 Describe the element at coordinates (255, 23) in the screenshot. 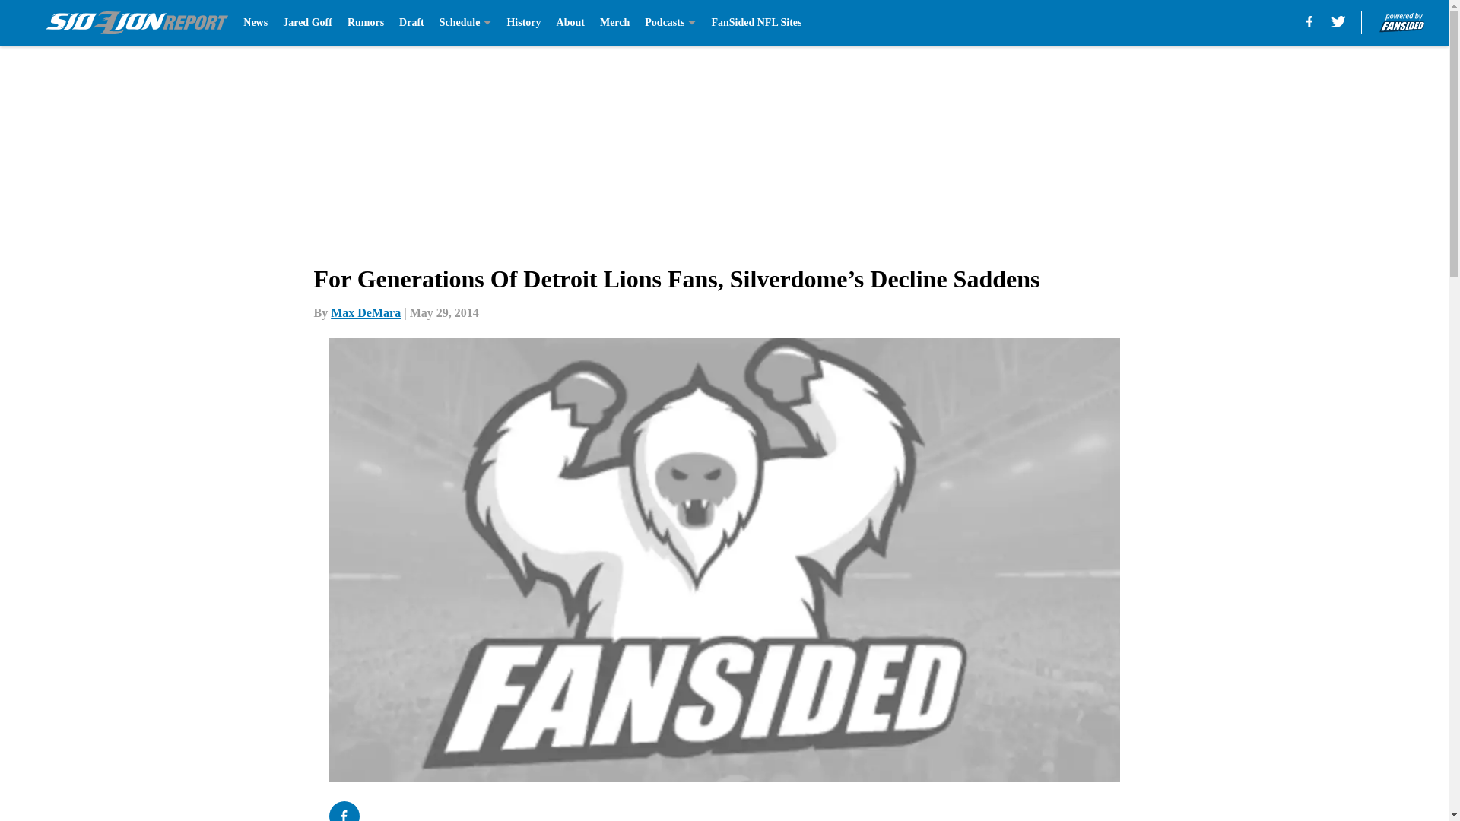

I see `News` at that location.